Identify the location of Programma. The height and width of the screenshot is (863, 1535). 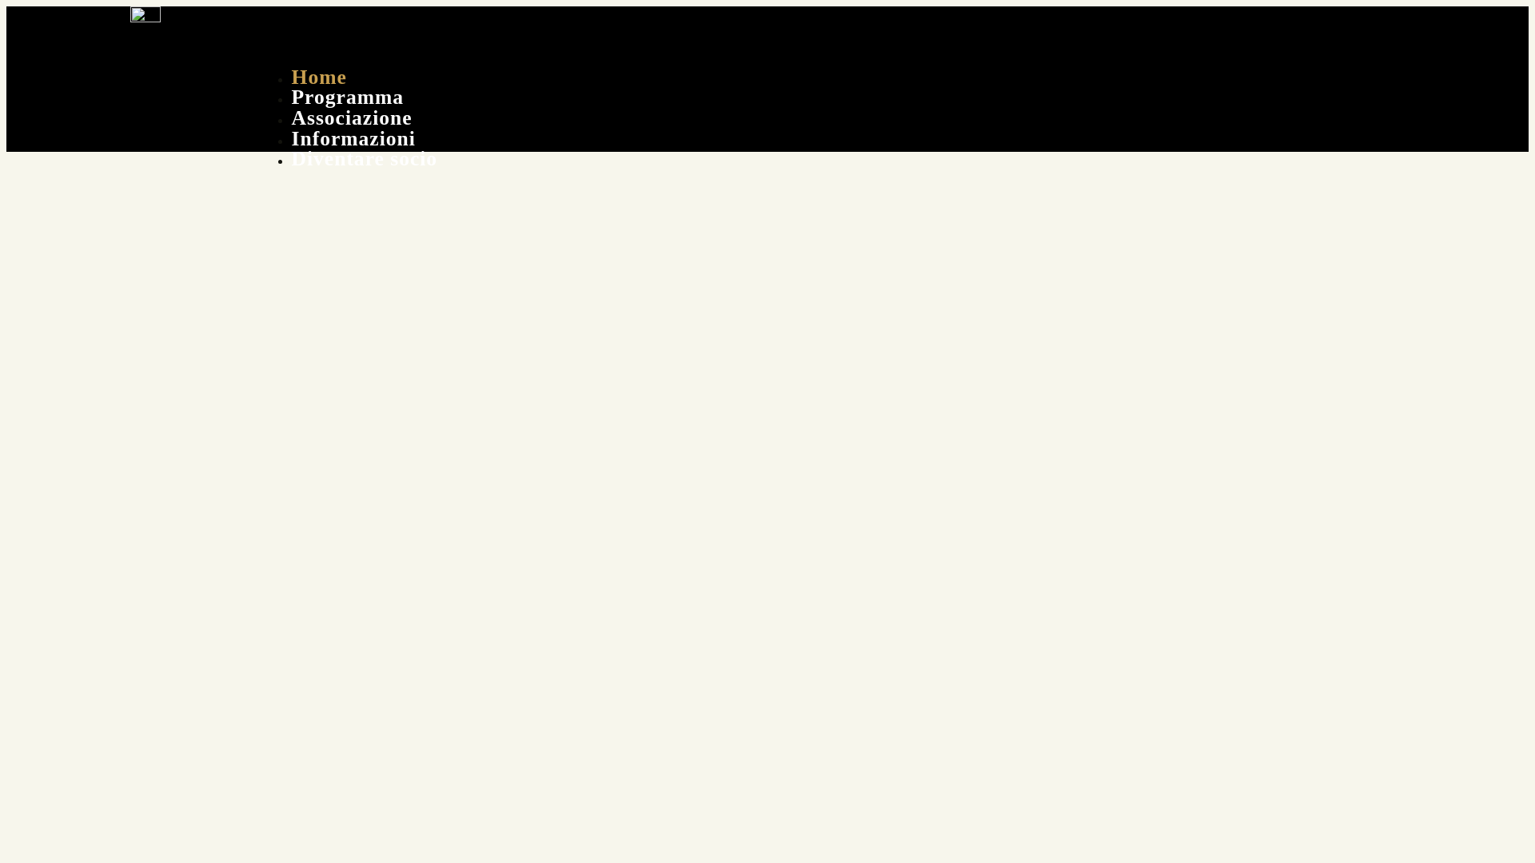
(365, 97).